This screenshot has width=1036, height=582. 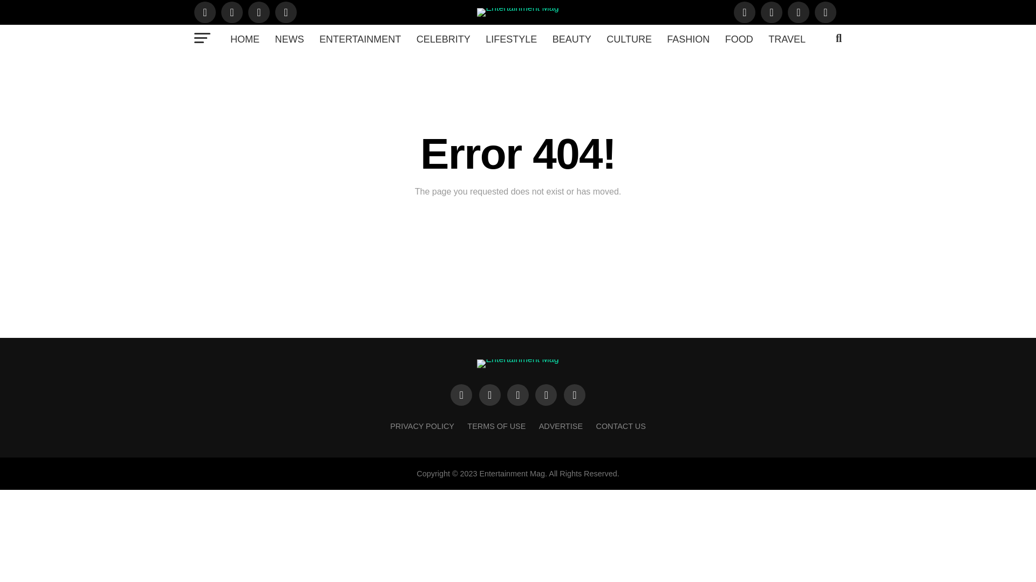 What do you see at coordinates (444, 39) in the screenshot?
I see `CELEBRITY` at bounding box center [444, 39].